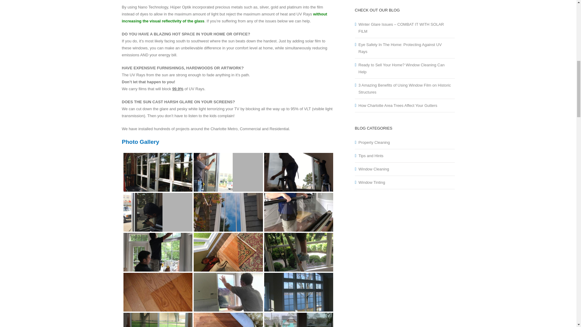 The height and width of the screenshot is (327, 581). I want to click on Attention to Detail, so click(143, 212).